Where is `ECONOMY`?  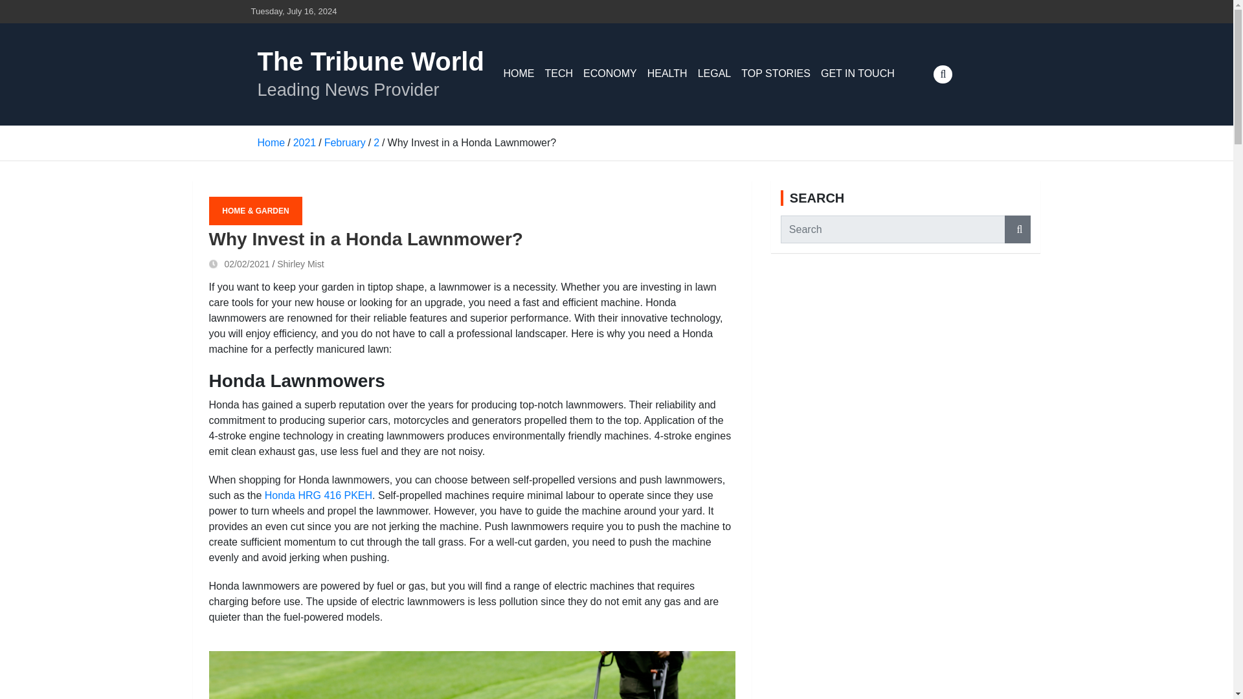
ECONOMY is located at coordinates (610, 74).